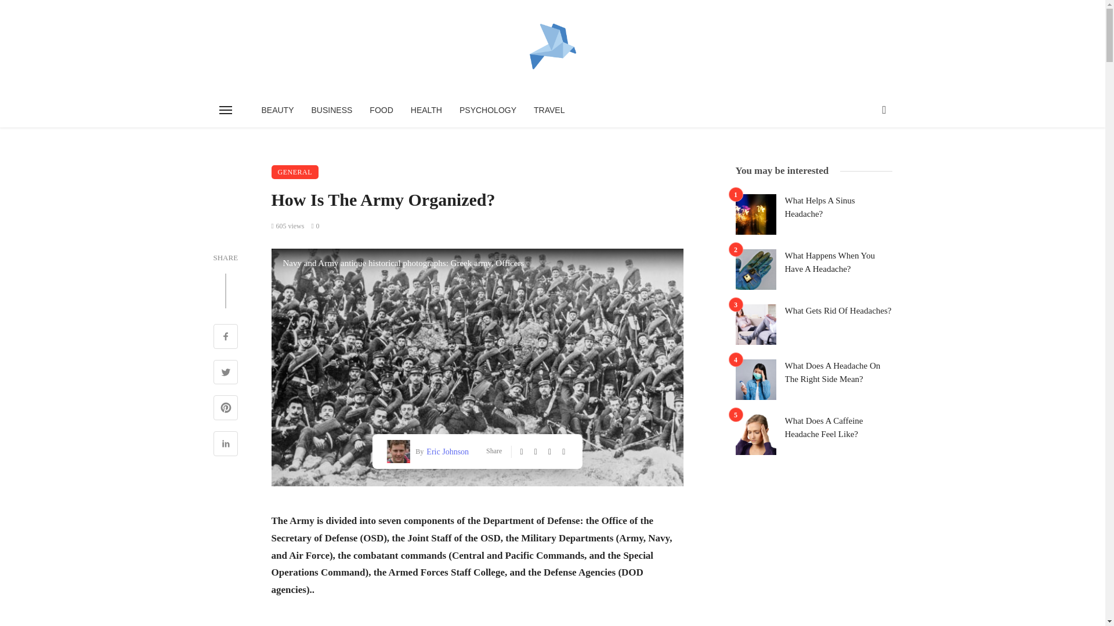  Describe the element at coordinates (332, 110) in the screenshot. I see `BUSINESS` at that location.